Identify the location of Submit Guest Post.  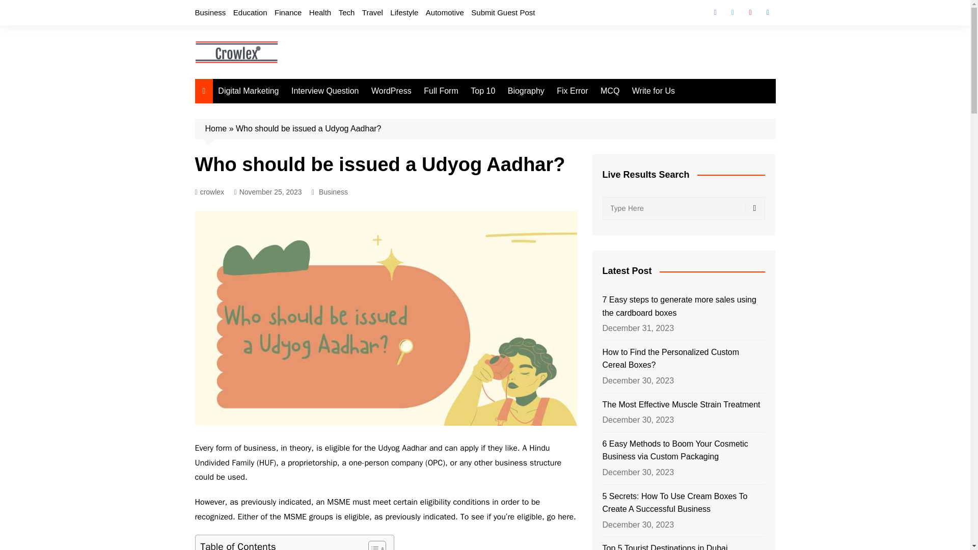
(503, 12).